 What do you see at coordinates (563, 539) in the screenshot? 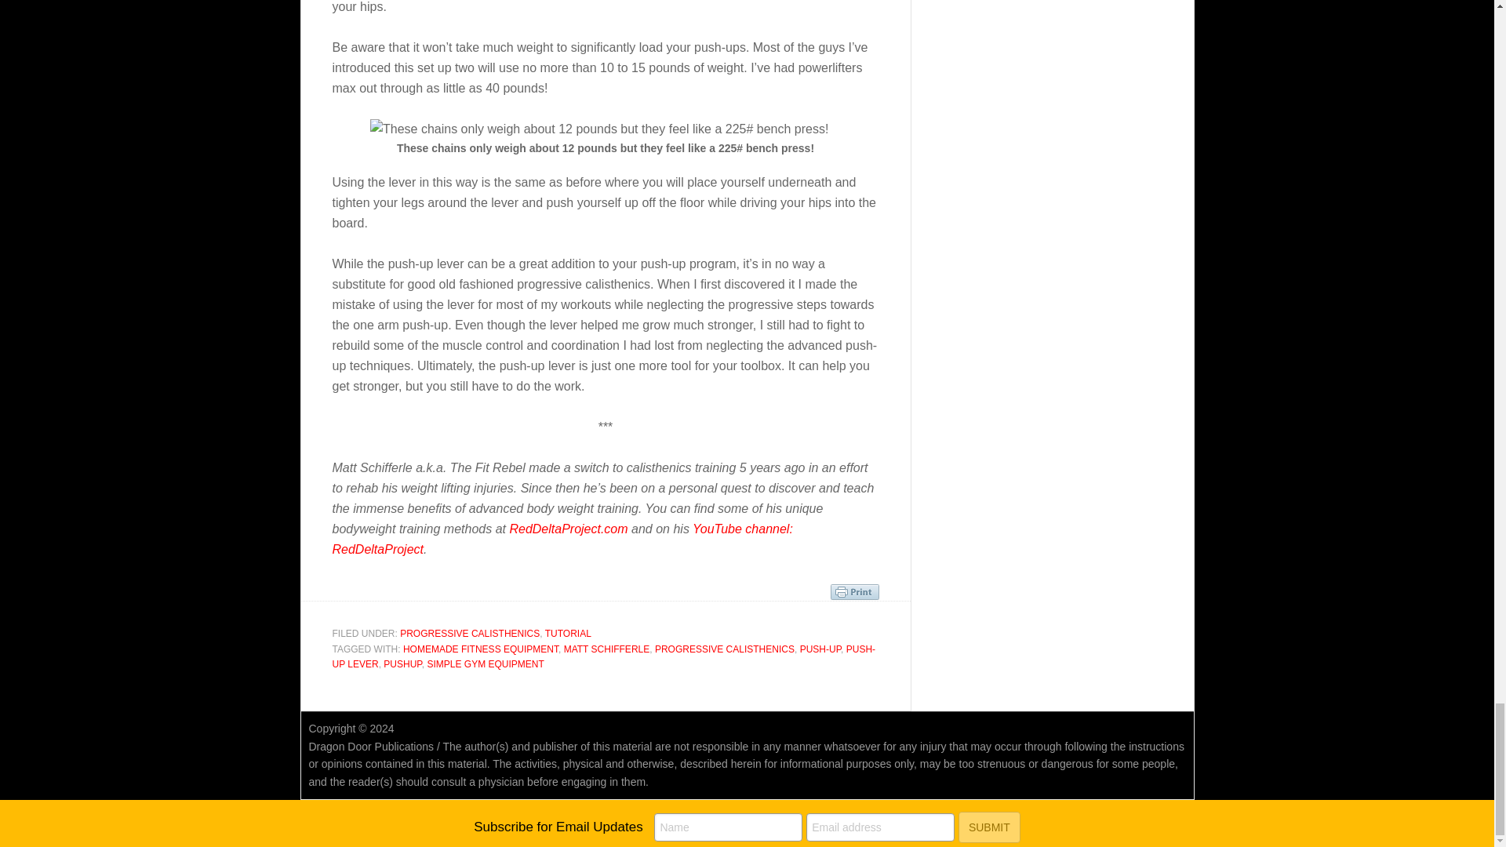
I see `YouTube channel: RedDeltaProject` at bounding box center [563, 539].